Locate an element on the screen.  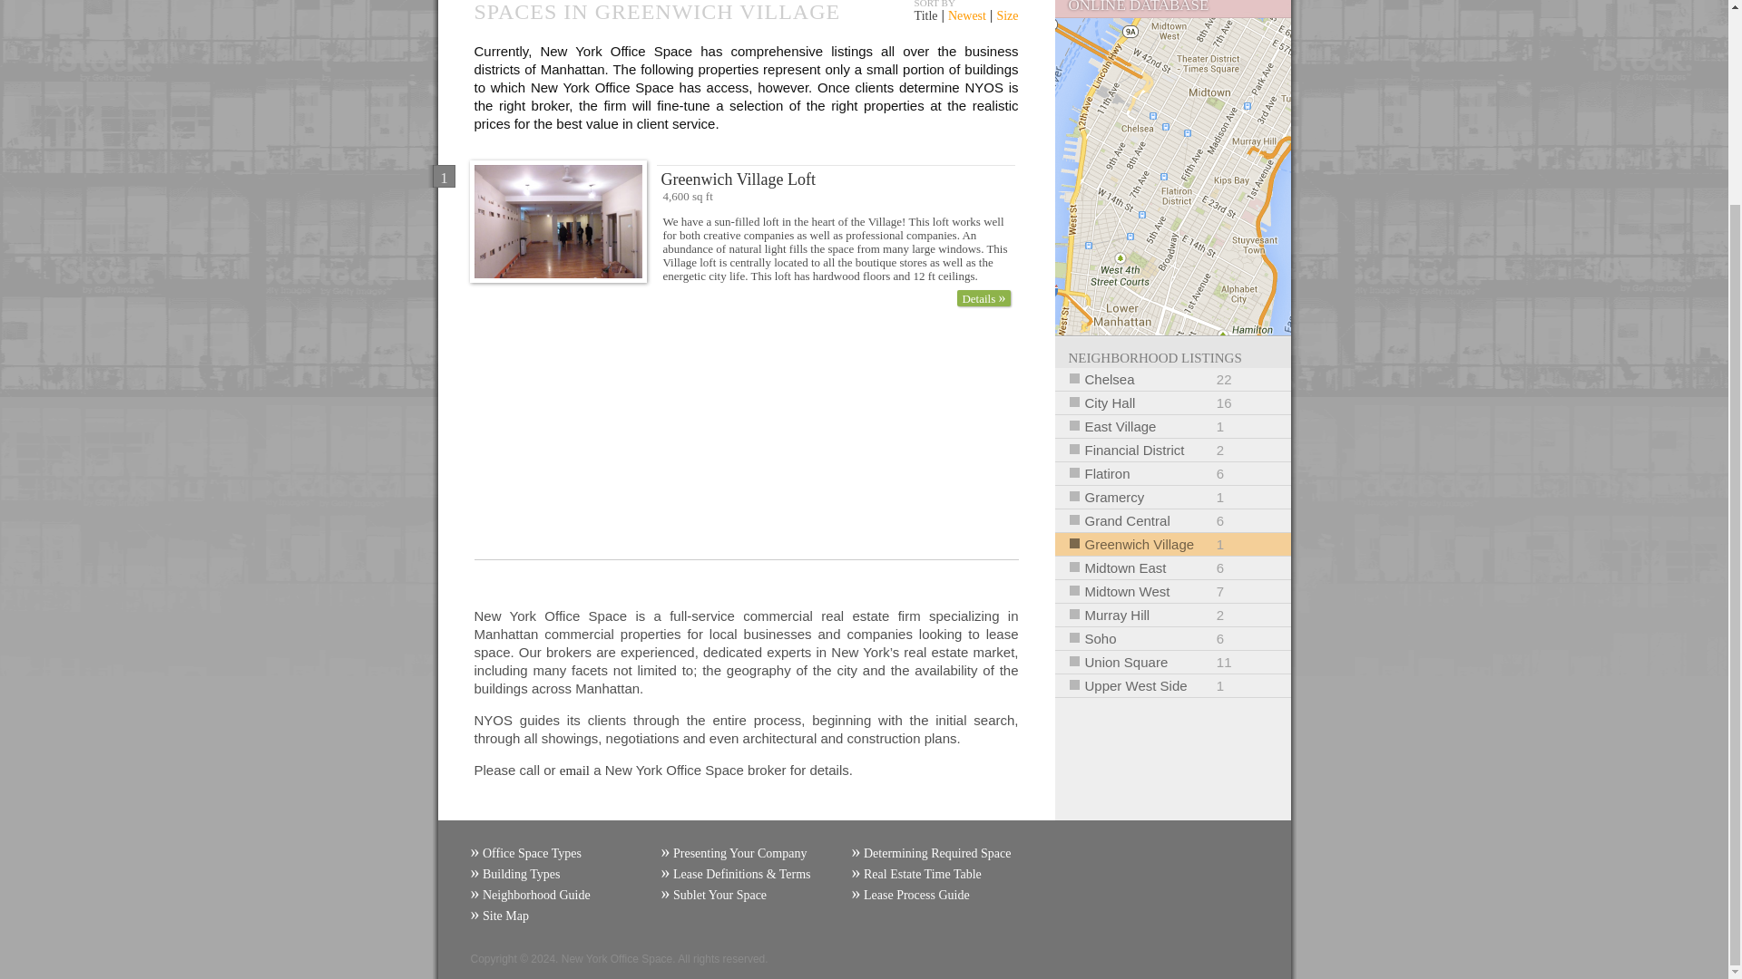
Title is located at coordinates (926, 15).